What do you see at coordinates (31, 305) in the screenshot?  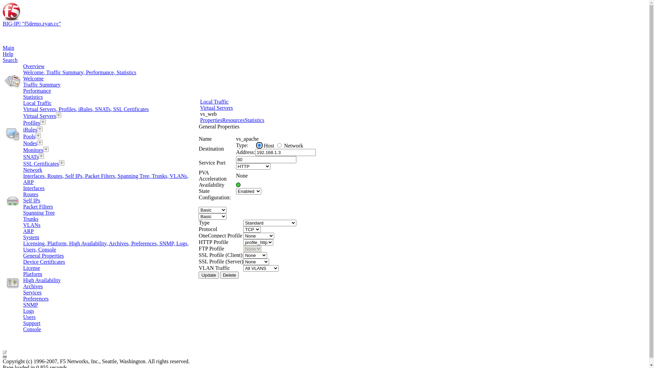 I see `SNMP` at bounding box center [31, 305].